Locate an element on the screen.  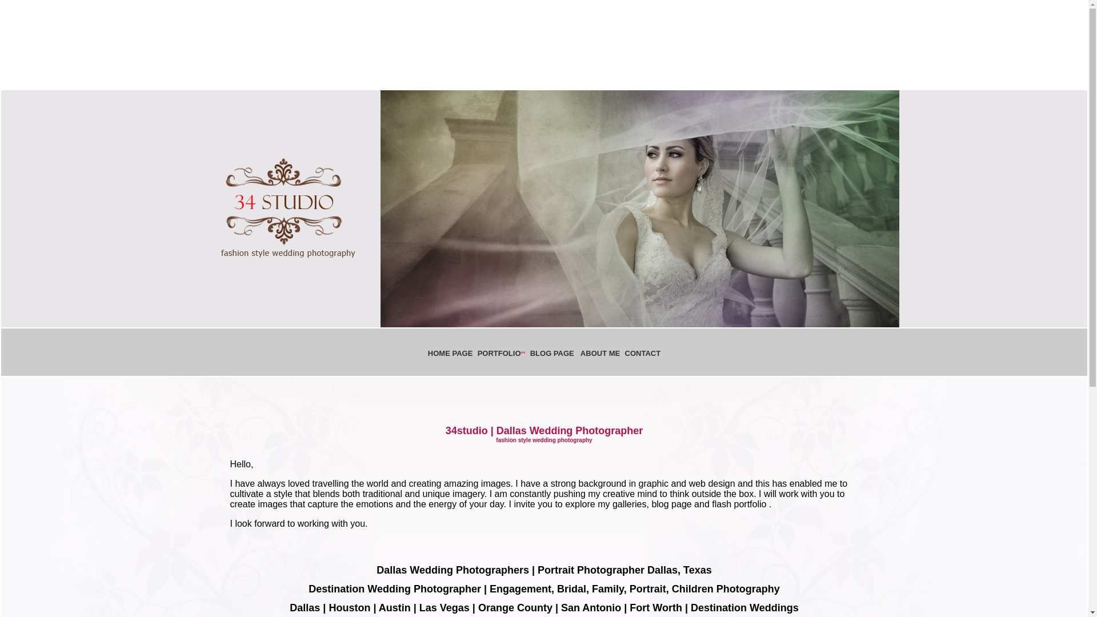
HOME PAGE is located at coordinates (486, 358).